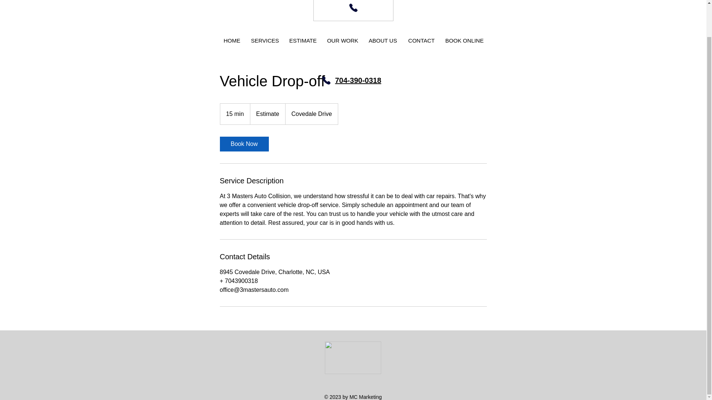 Image resolution: width=712 pixels, height=400 pixels. I want to click on Book Now, so click(244, 144).